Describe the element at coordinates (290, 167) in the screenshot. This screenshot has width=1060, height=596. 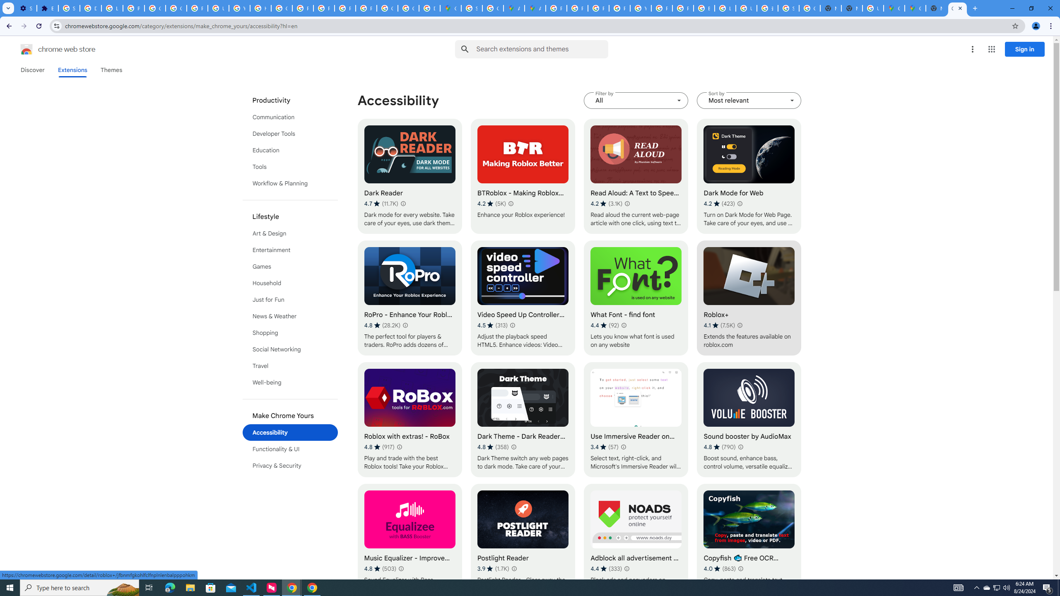
I see `Tools` at that location.